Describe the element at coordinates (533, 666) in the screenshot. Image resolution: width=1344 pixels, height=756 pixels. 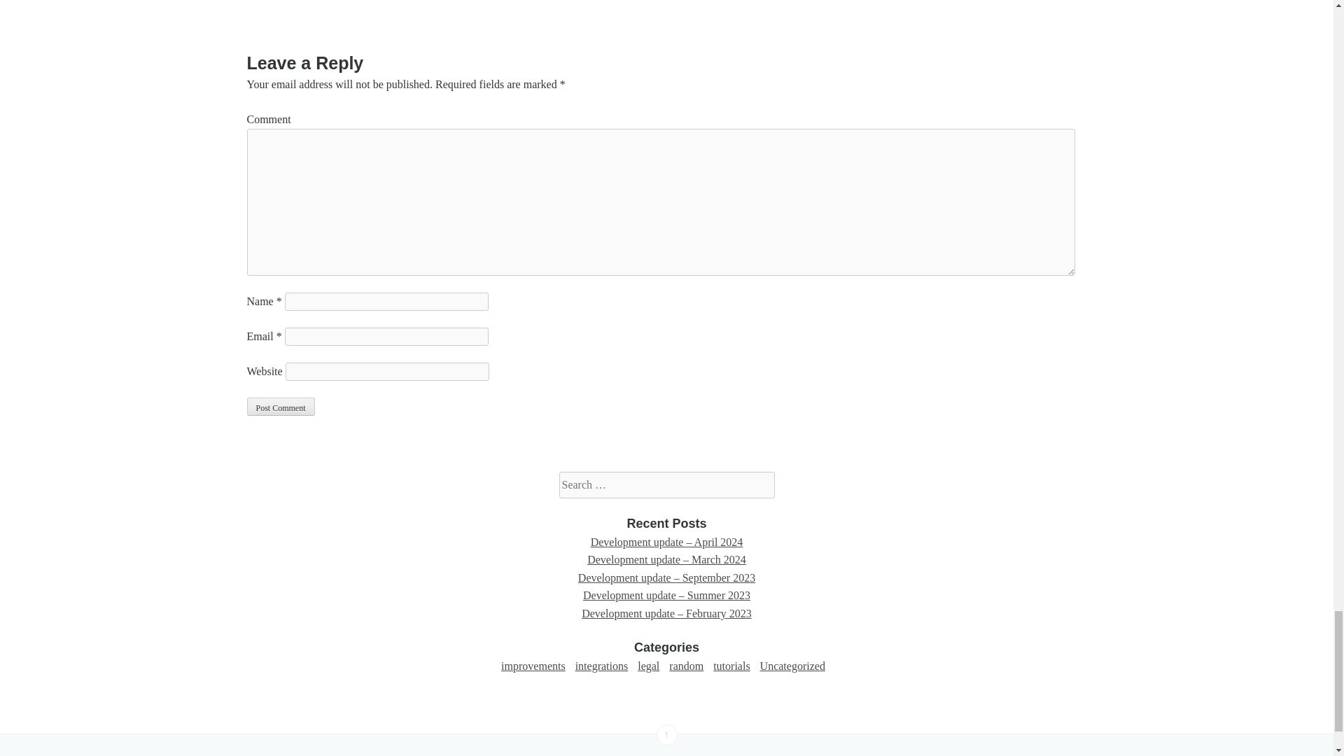
I see `improvements` at that location.